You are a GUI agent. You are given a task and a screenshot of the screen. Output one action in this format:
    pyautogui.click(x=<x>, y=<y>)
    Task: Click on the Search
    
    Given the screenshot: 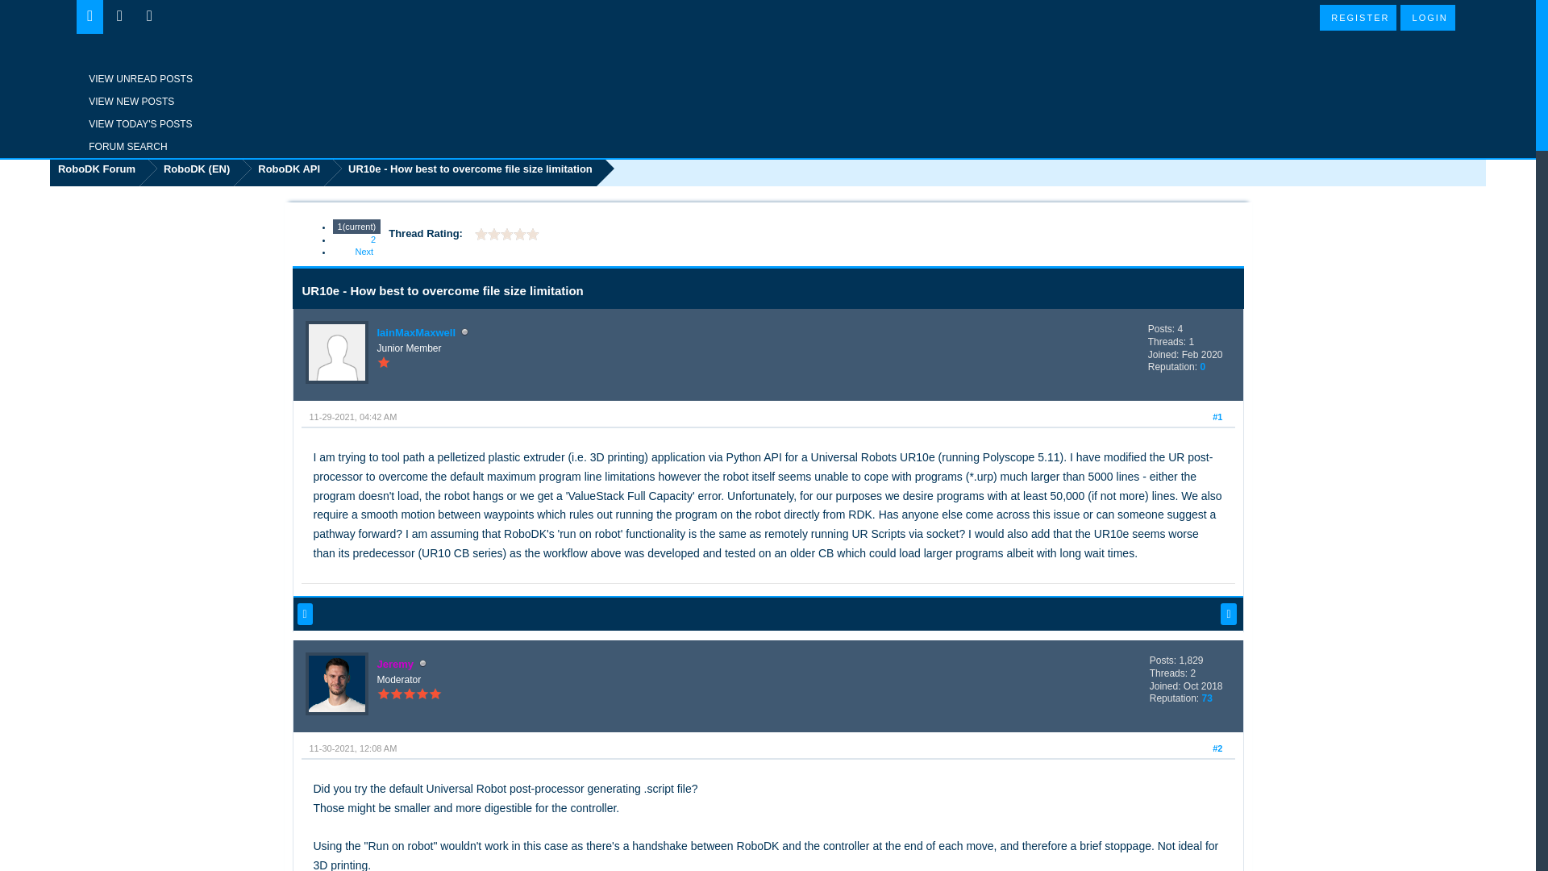 What is the action you would take?
    pyautogui.click(x=221, y=147)
    